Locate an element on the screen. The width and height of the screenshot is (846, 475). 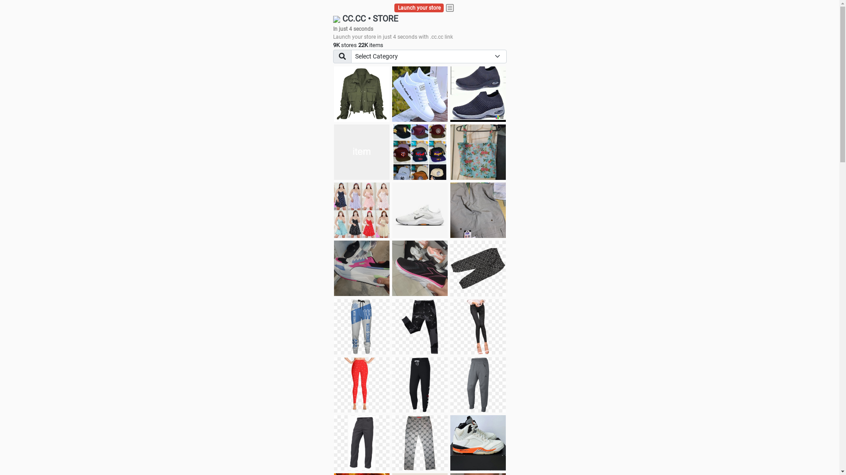
Pant is located at coordinates (420, 327).